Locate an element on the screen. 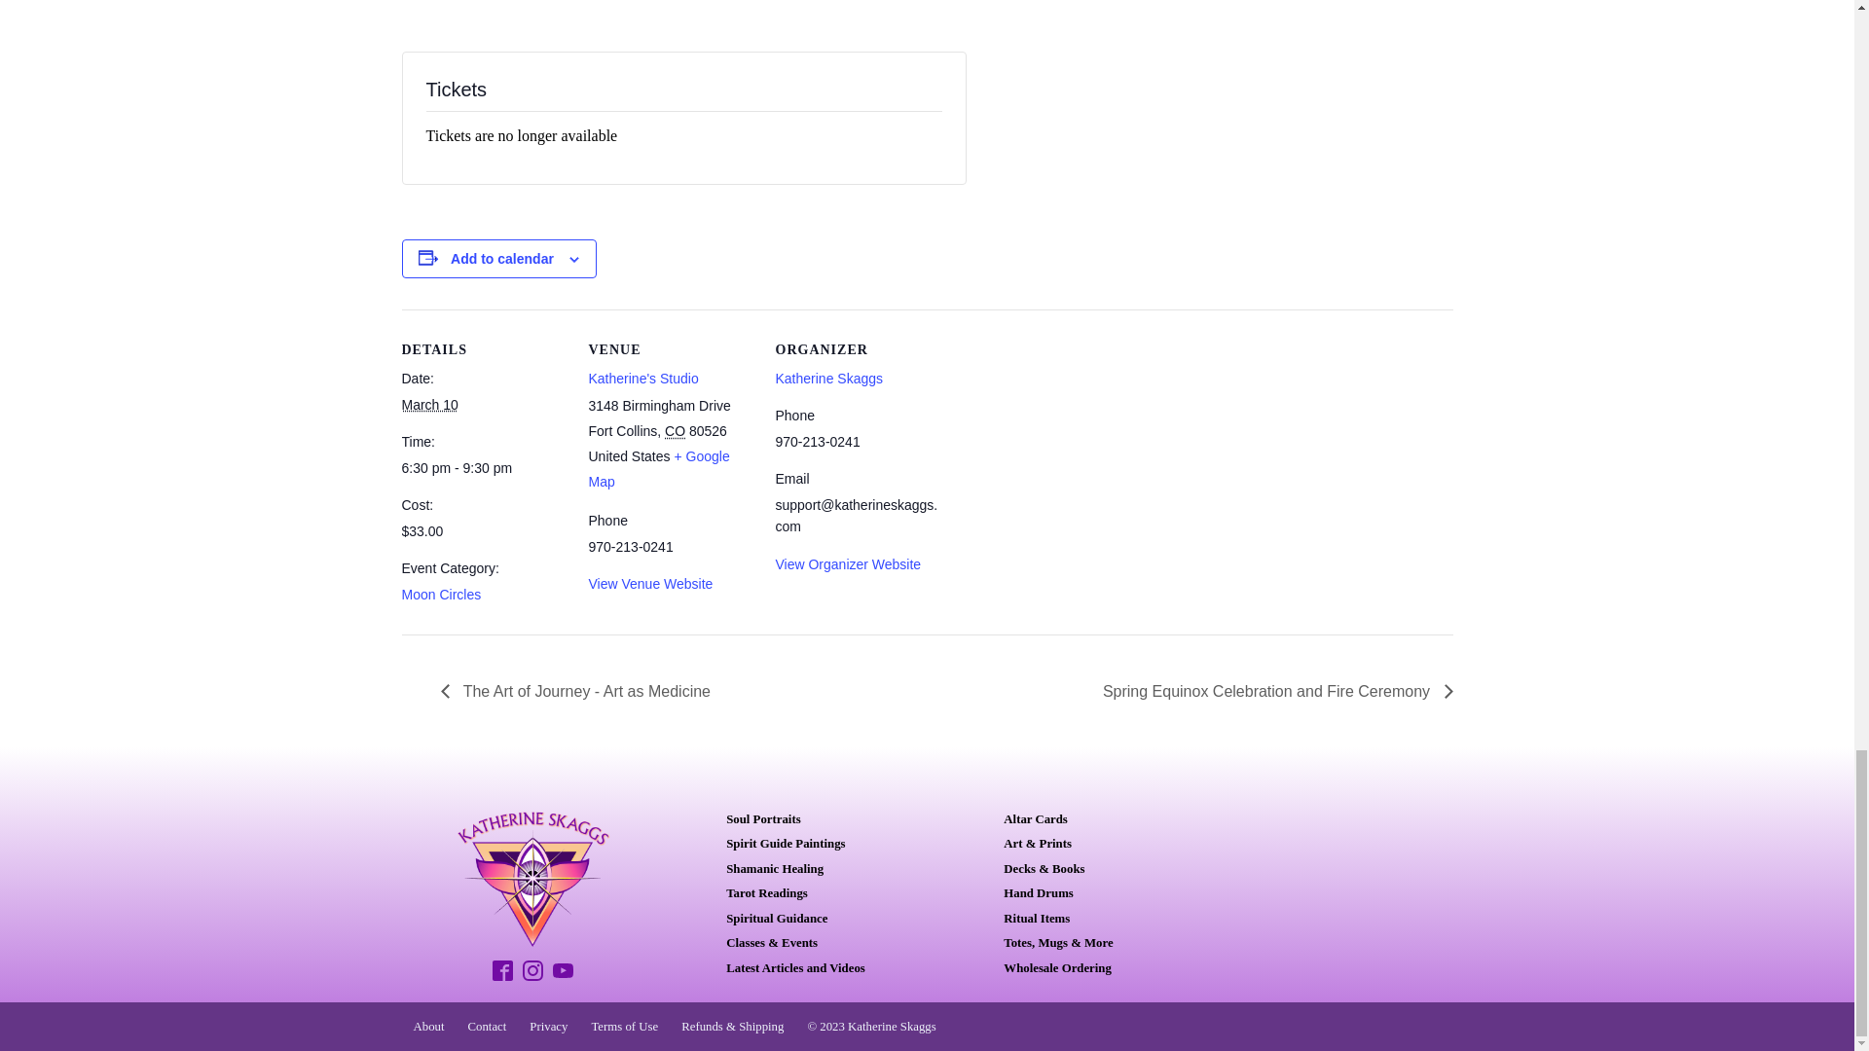 Image resolution: width=1869 pixels, height=1051 pixels. Colorado is located at coordinates (676, 431).